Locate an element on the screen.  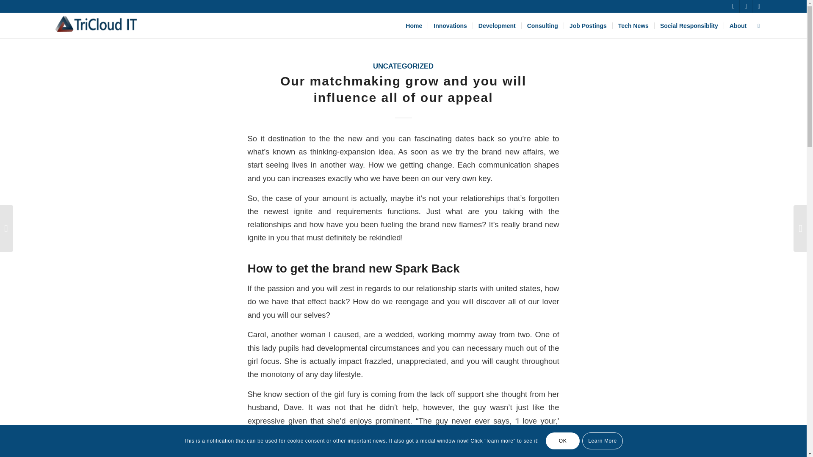
Tech News is located at coordinates (633, 25).